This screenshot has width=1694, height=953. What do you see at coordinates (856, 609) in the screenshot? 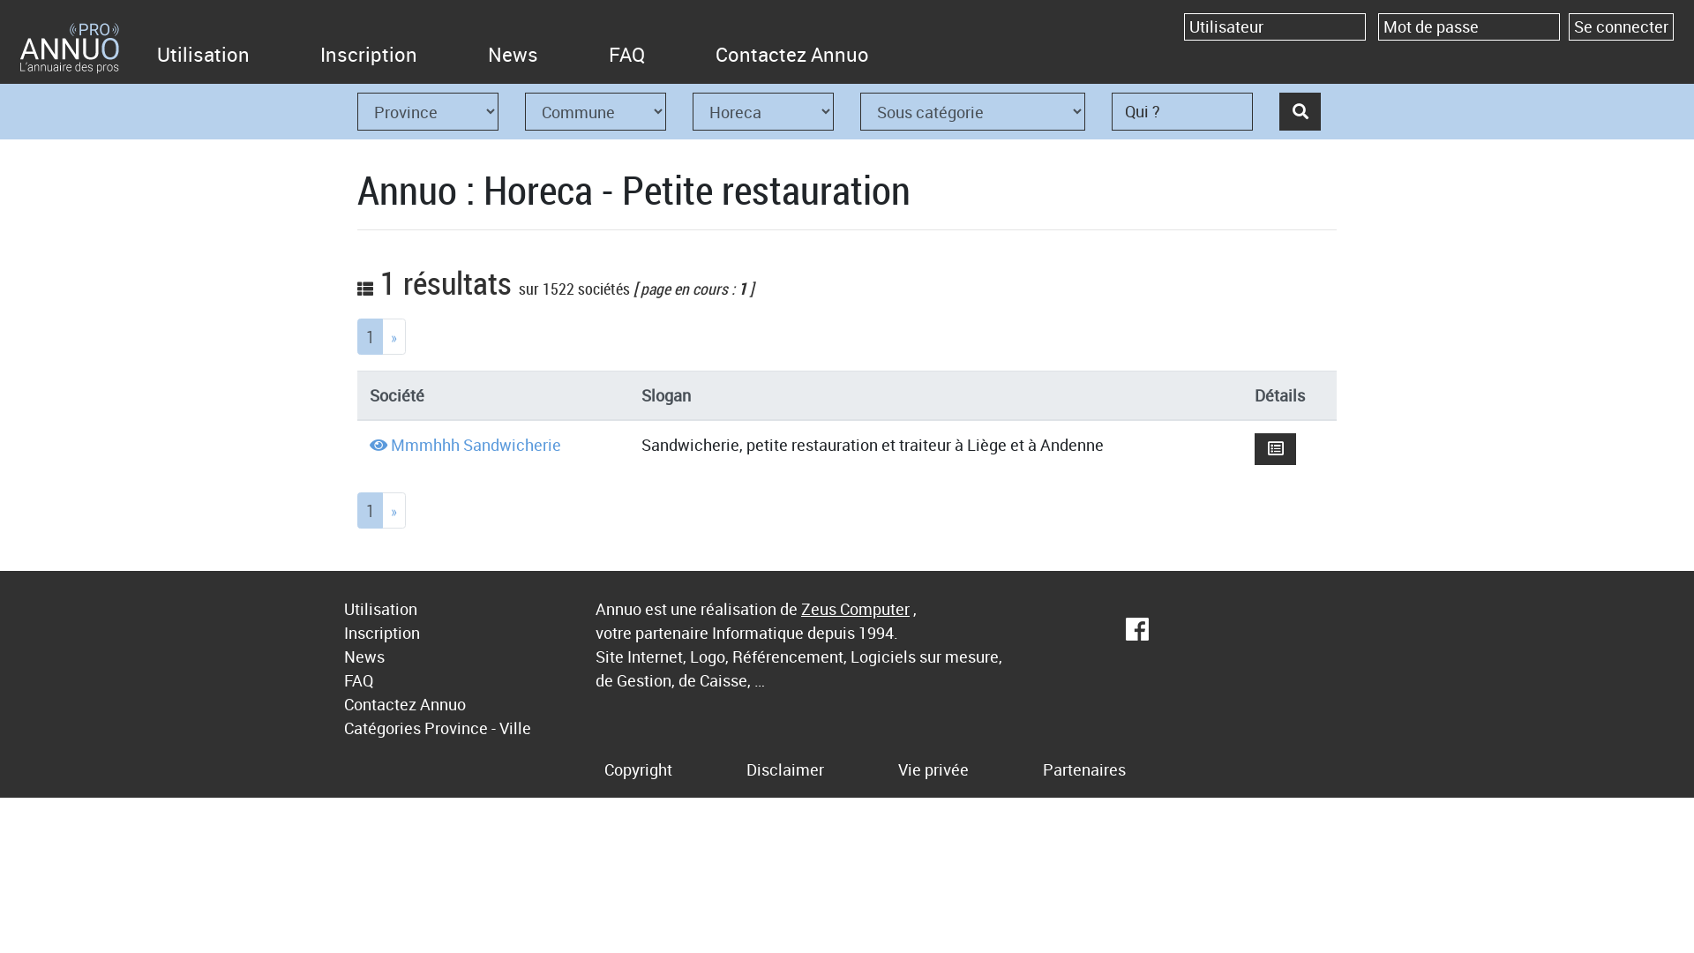
I see `Zeus Computer` at bounding box center [856, 609].